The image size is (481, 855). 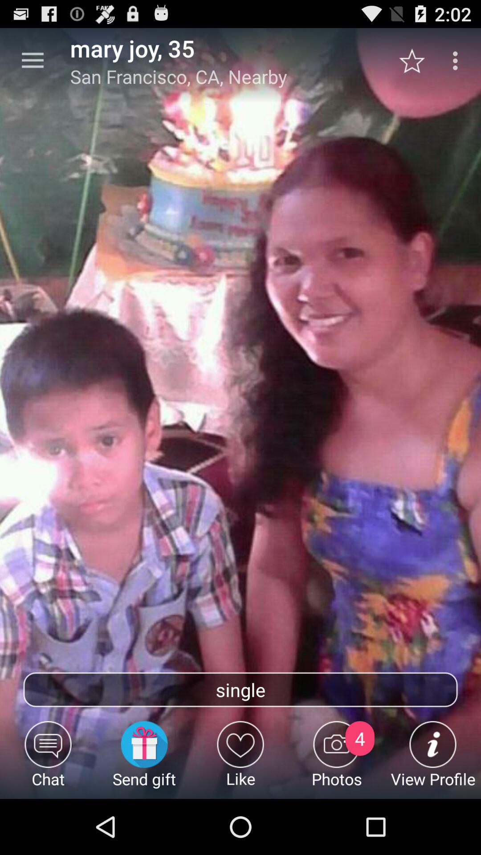 What do you see at coordinates (33, 61) in the screenshot?
I see `launch app to the left of the mary joy, 35 item` at bounding box center [33, 61].